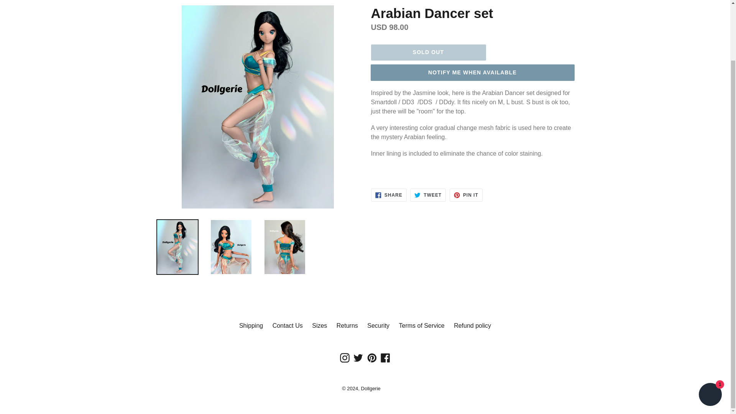 Image resolution: width=736 pixels, height=414 pixels. I want to click on Shopify online store chat, so click(710, 330).